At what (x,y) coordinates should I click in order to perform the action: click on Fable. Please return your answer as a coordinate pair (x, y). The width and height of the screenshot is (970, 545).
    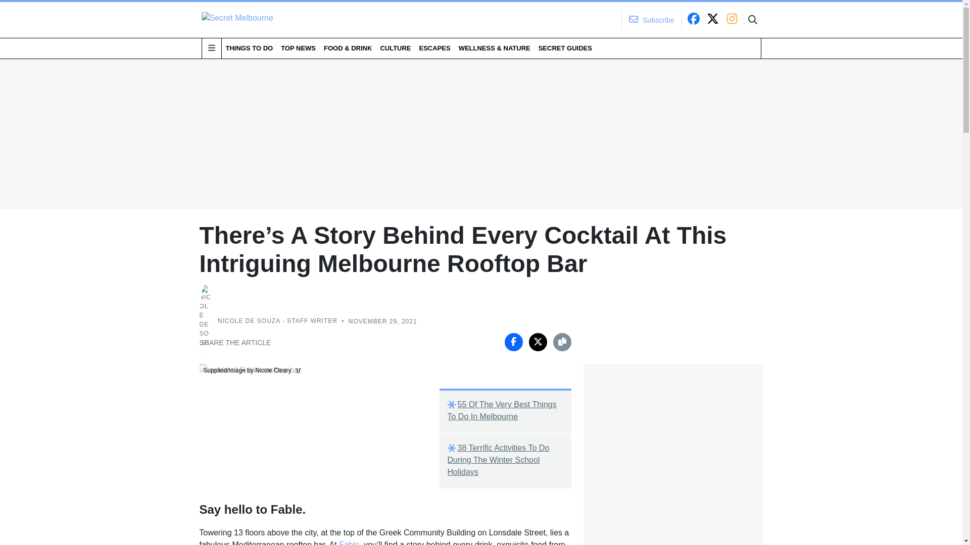
    Looking at the image, I should click on (349, 543).